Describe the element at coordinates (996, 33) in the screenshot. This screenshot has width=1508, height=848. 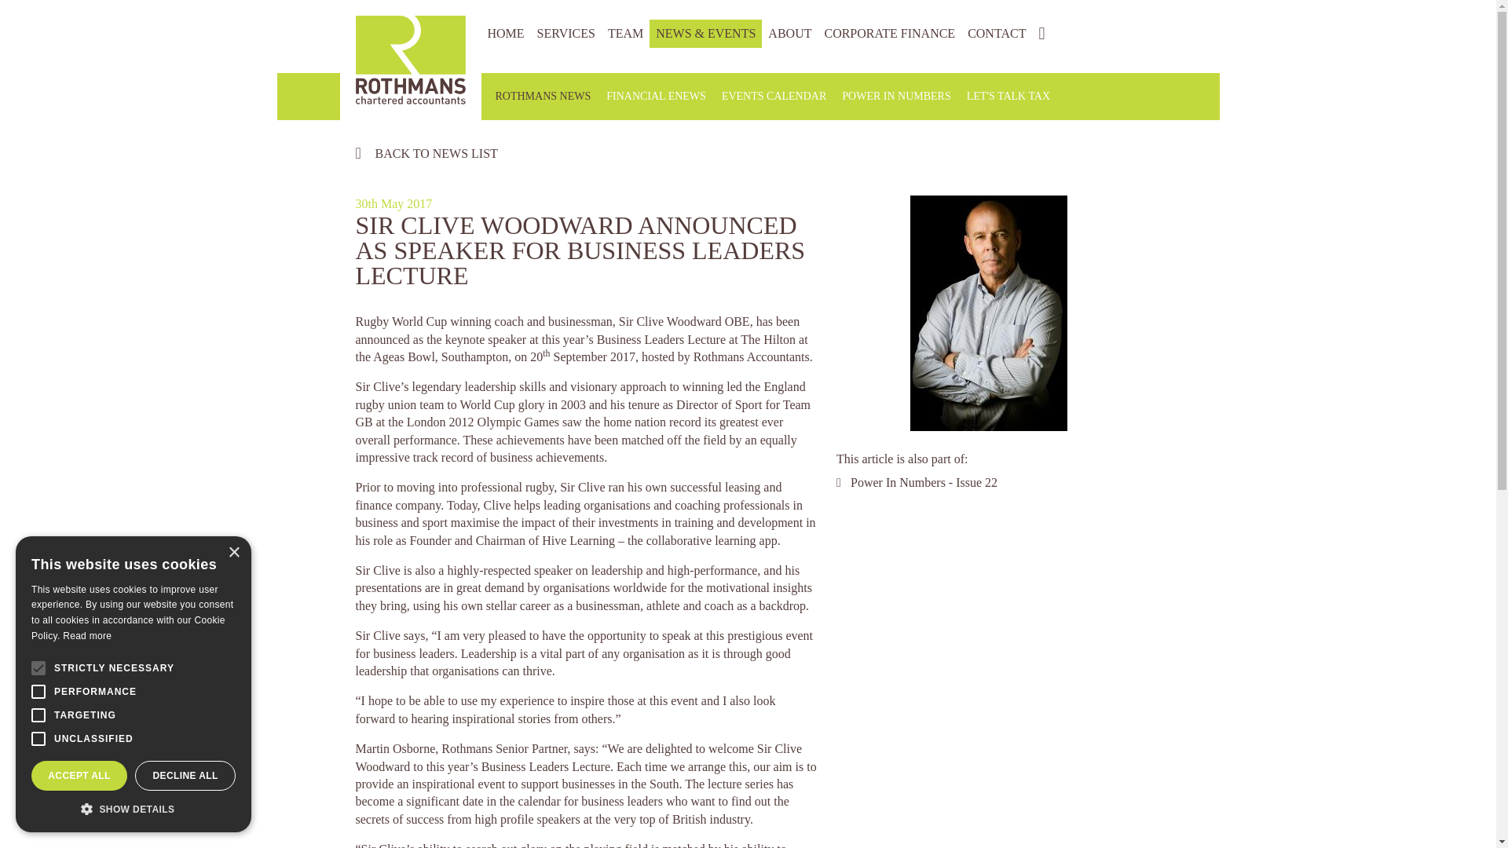
I see `CONTACT` at that location.